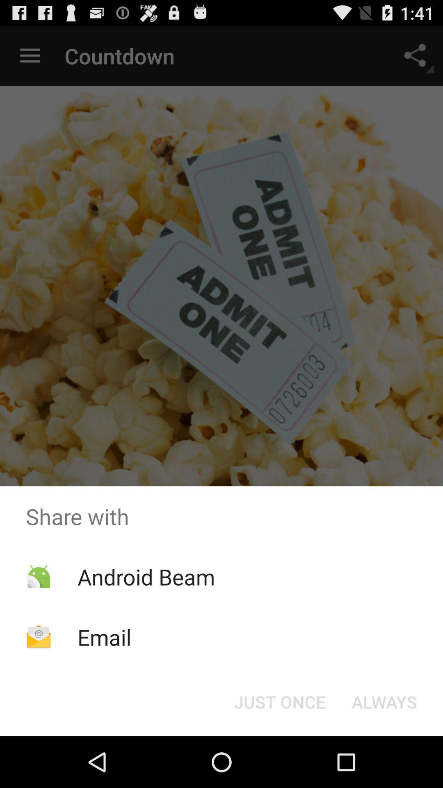  What do you see at coordinates (146, 576) in the screenshot?
I see `launch the android beam app` at bounding box center [146, 576].